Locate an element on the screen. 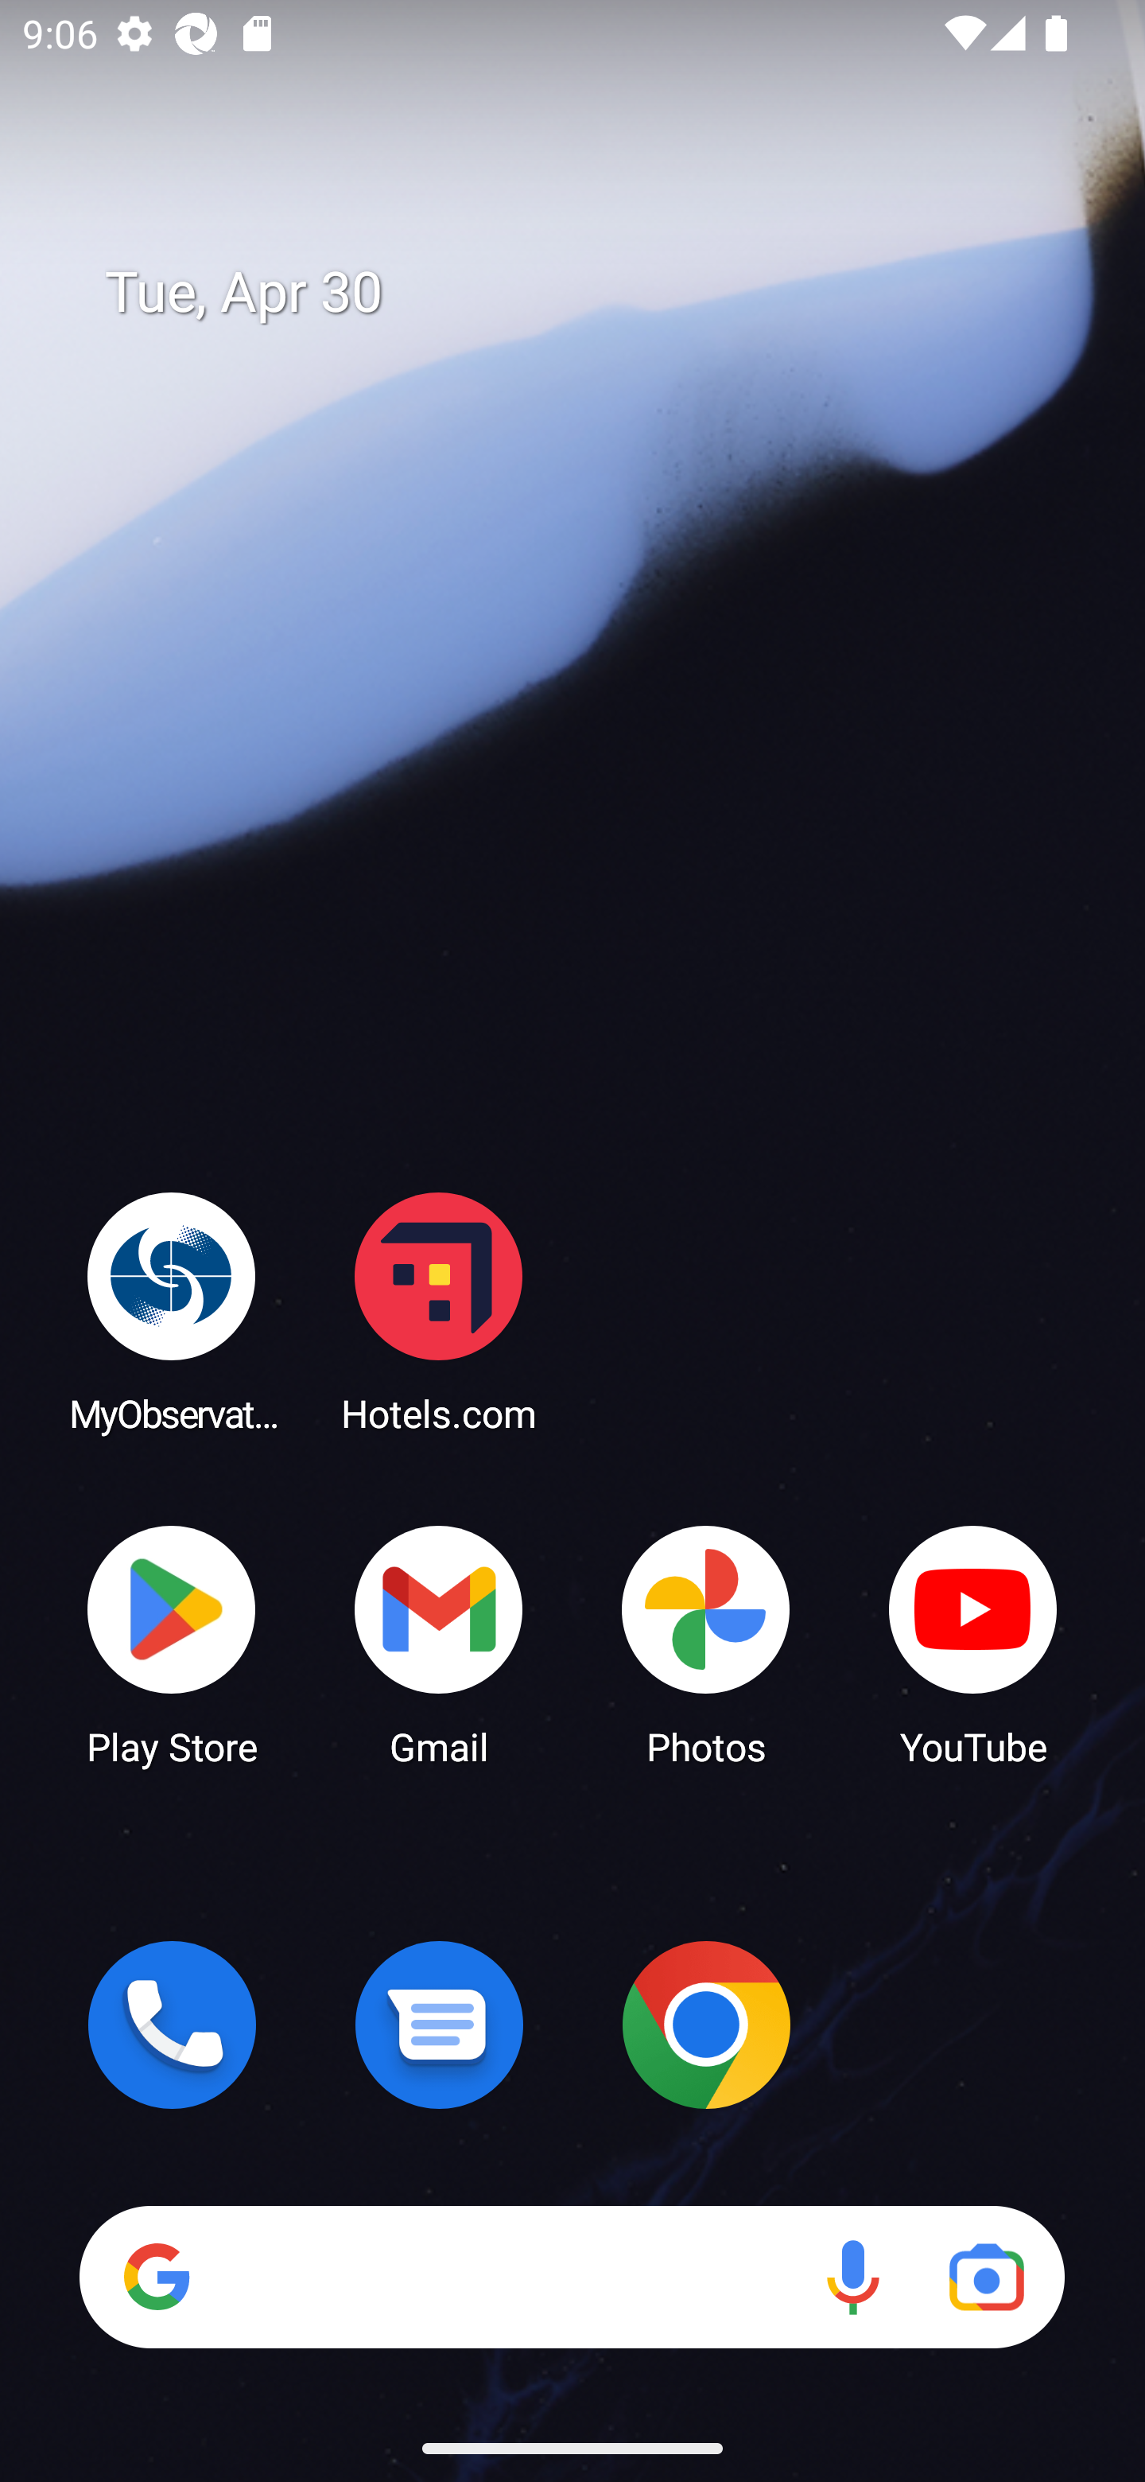  MyObservatory is located at coordinates (172, 1311).